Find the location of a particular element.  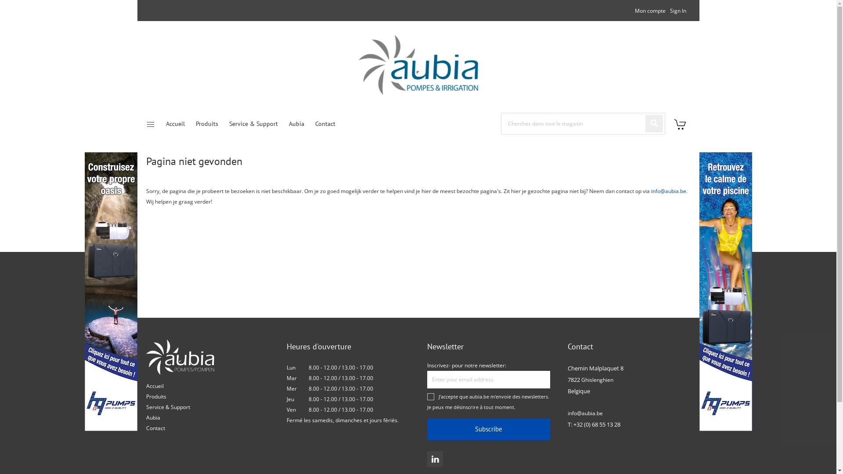

Aubia is located at coordinates (153, 418).